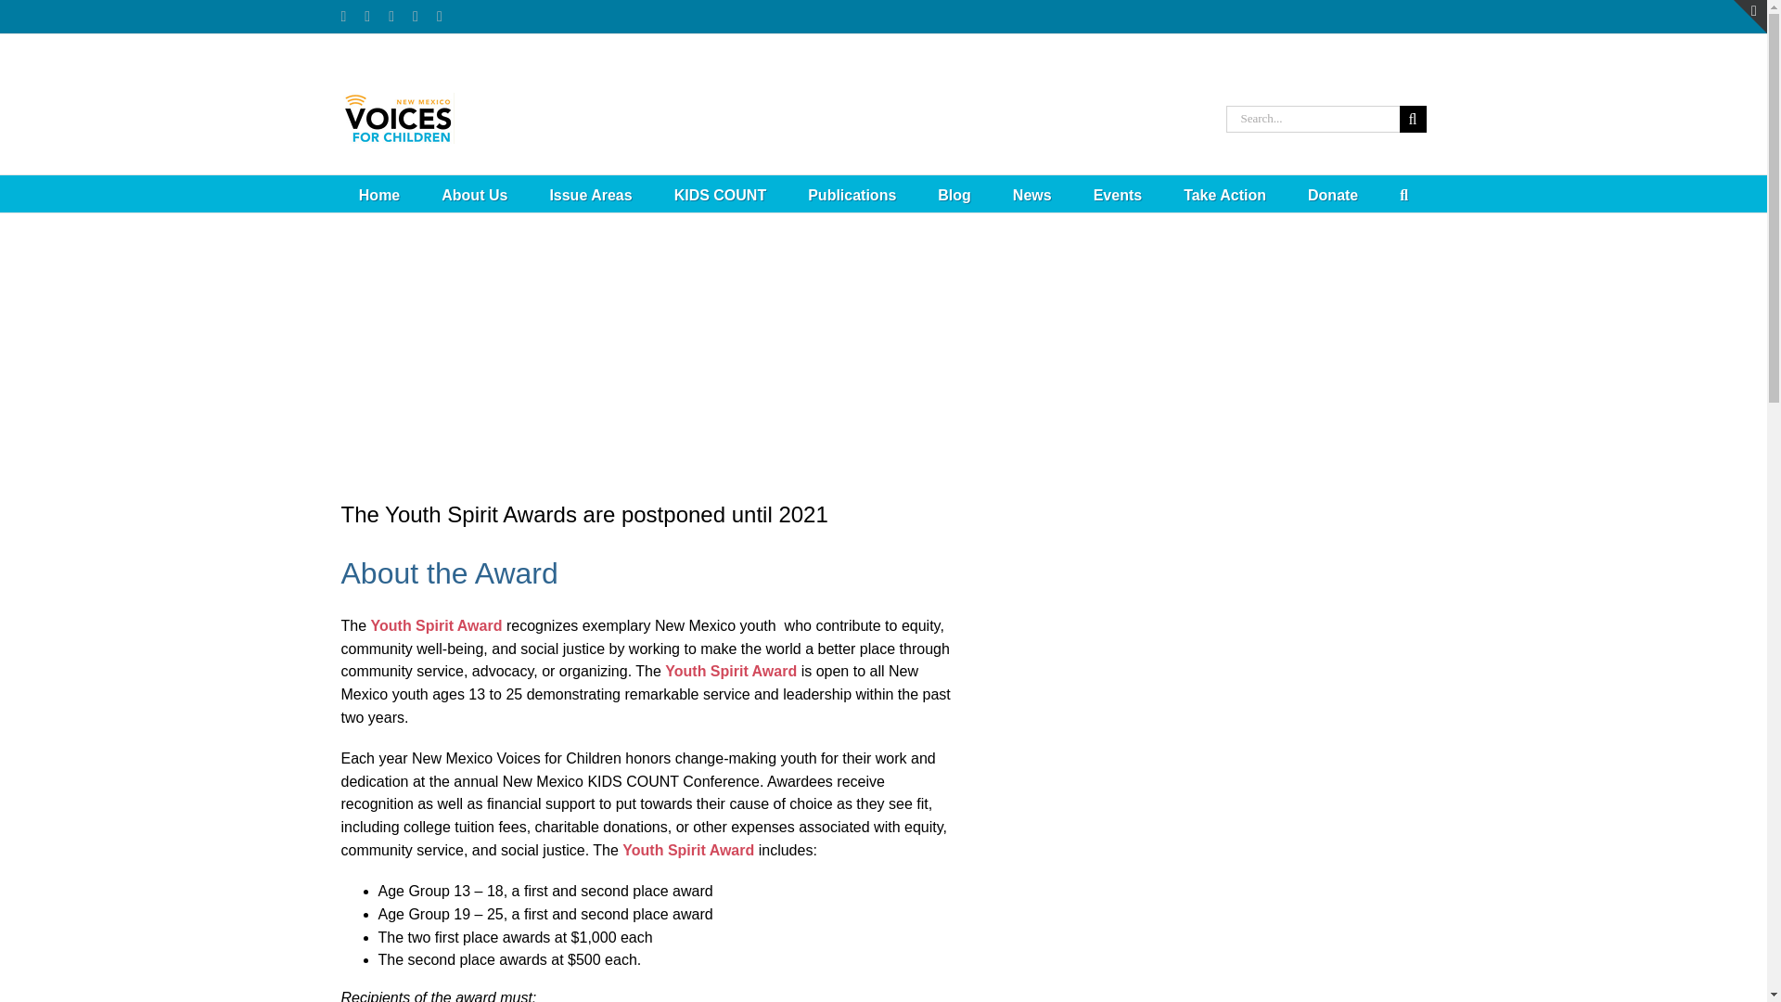 The width and height of the screenshot is (1781, 1002). What do you see at coordinates (439, 16) in the screenshot?
I see `YouTube` at bounding box center [439, 16].